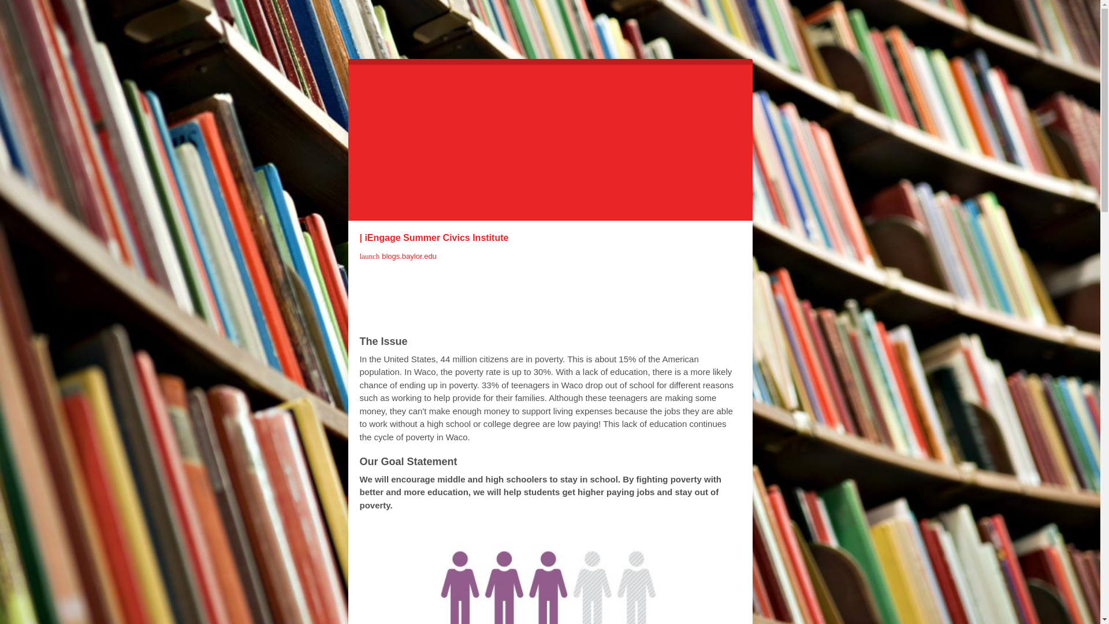  What do you see at coordinates (489, 312) in the screenshot?
I see `end` at bounding box center [489, 312].